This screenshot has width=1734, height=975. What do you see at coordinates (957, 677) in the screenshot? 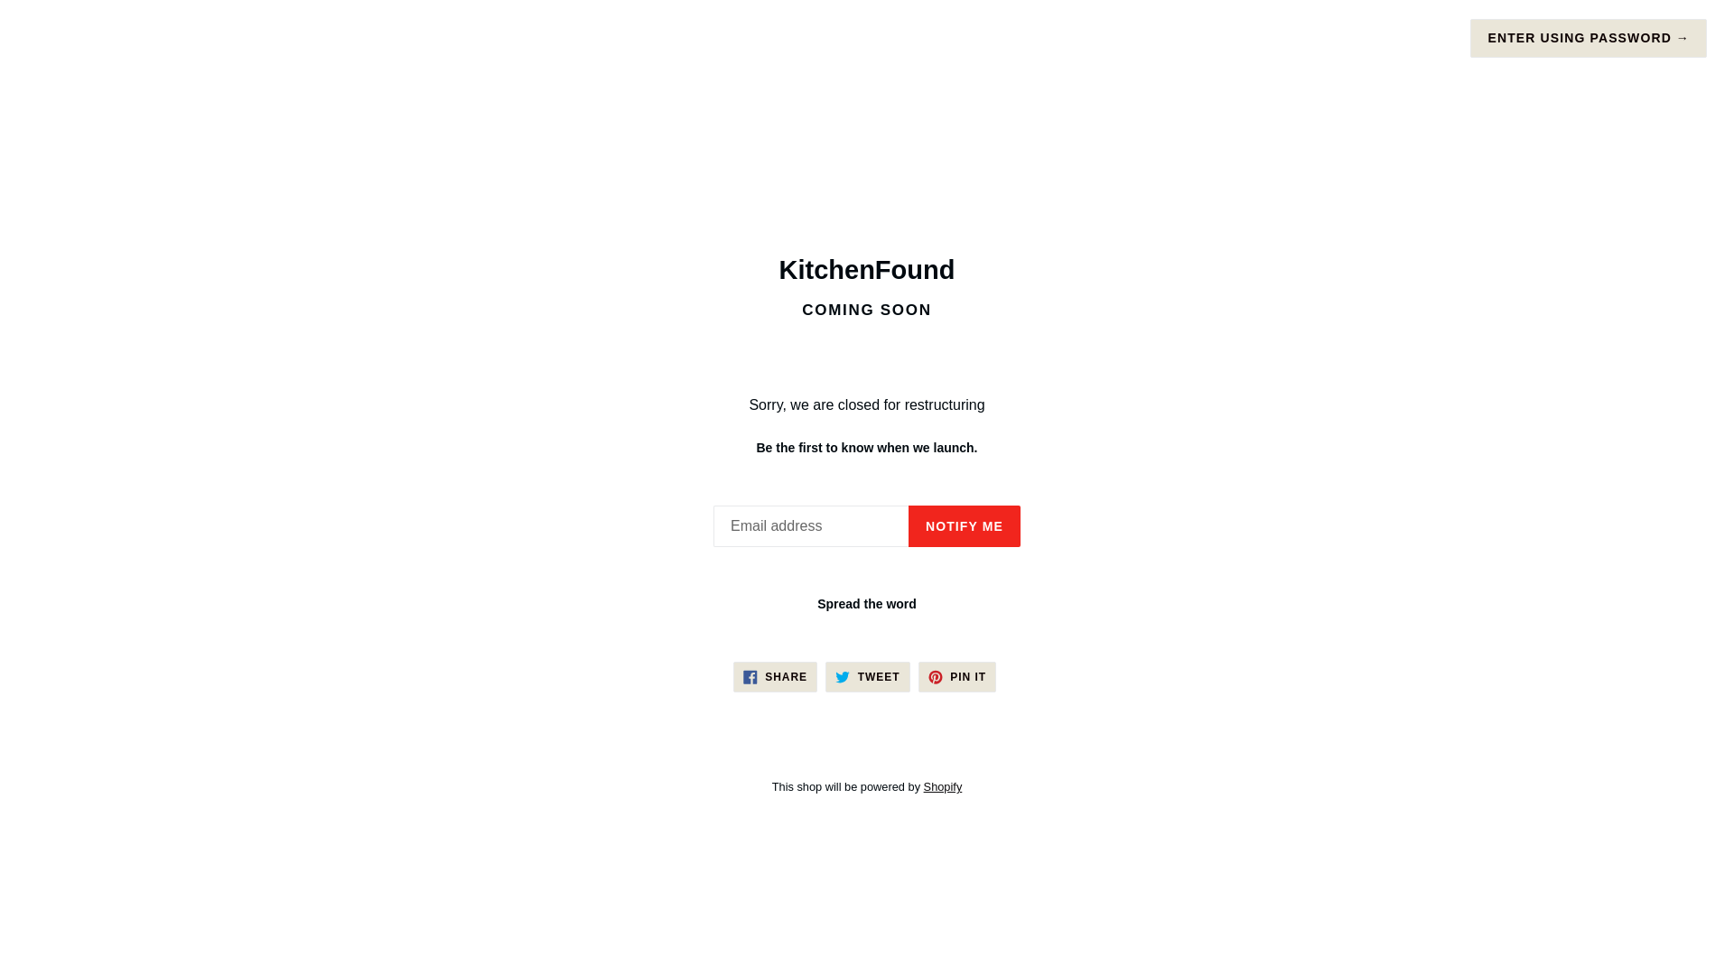
I see `PIN IT
PIN ON PINTEREST` at bounding box center [957, 677].